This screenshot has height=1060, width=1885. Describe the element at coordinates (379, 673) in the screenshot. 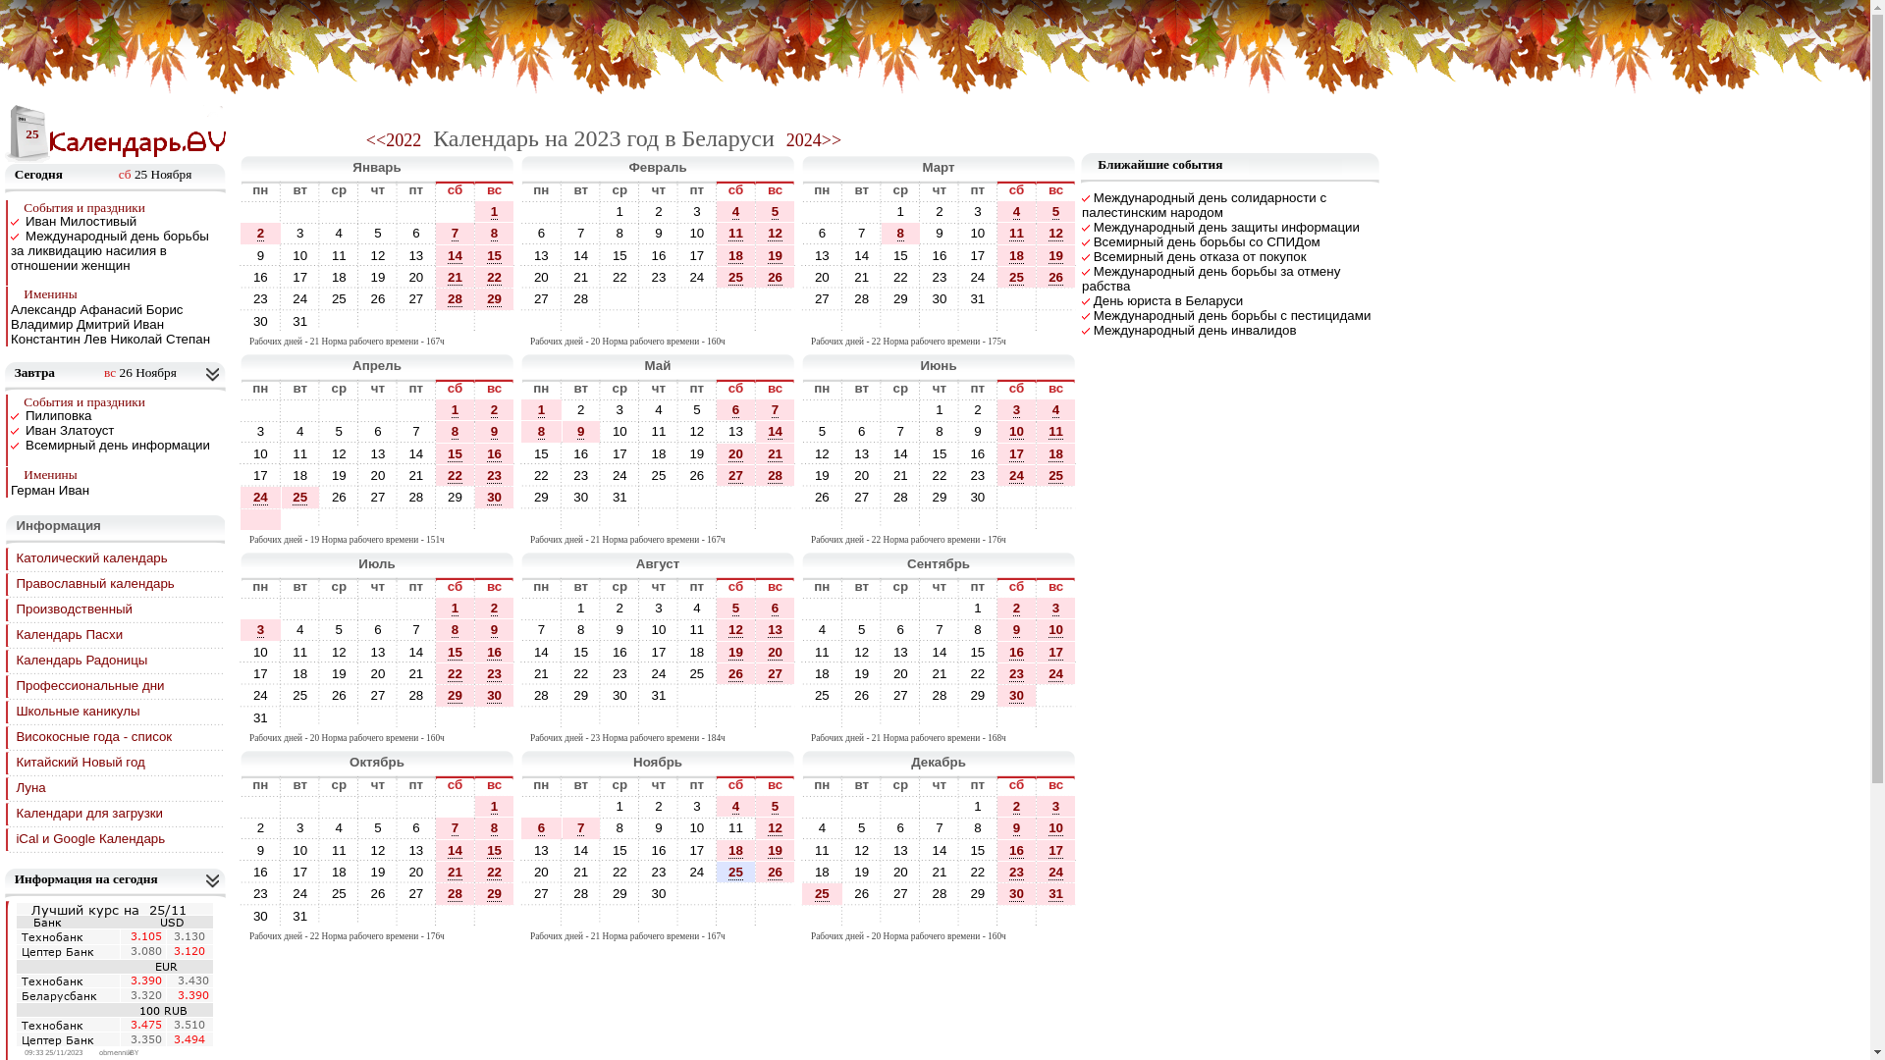

I see `20` at that location.